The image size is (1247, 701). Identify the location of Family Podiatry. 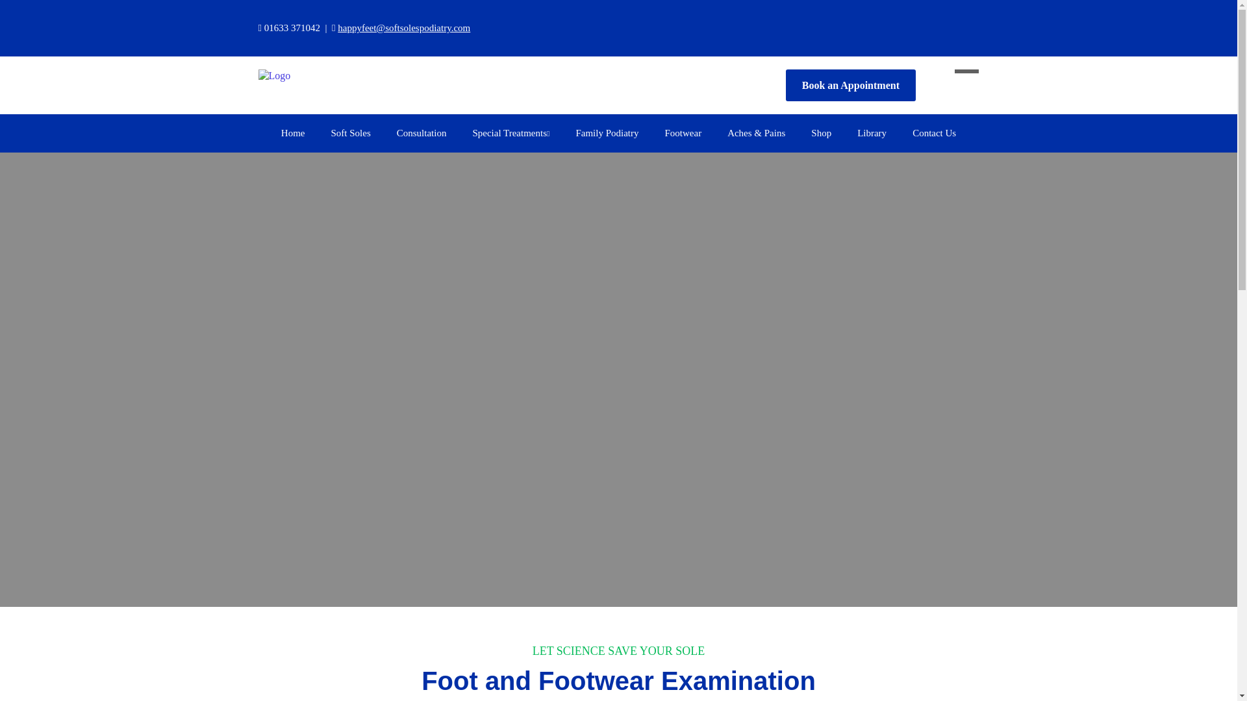
(607, 134).